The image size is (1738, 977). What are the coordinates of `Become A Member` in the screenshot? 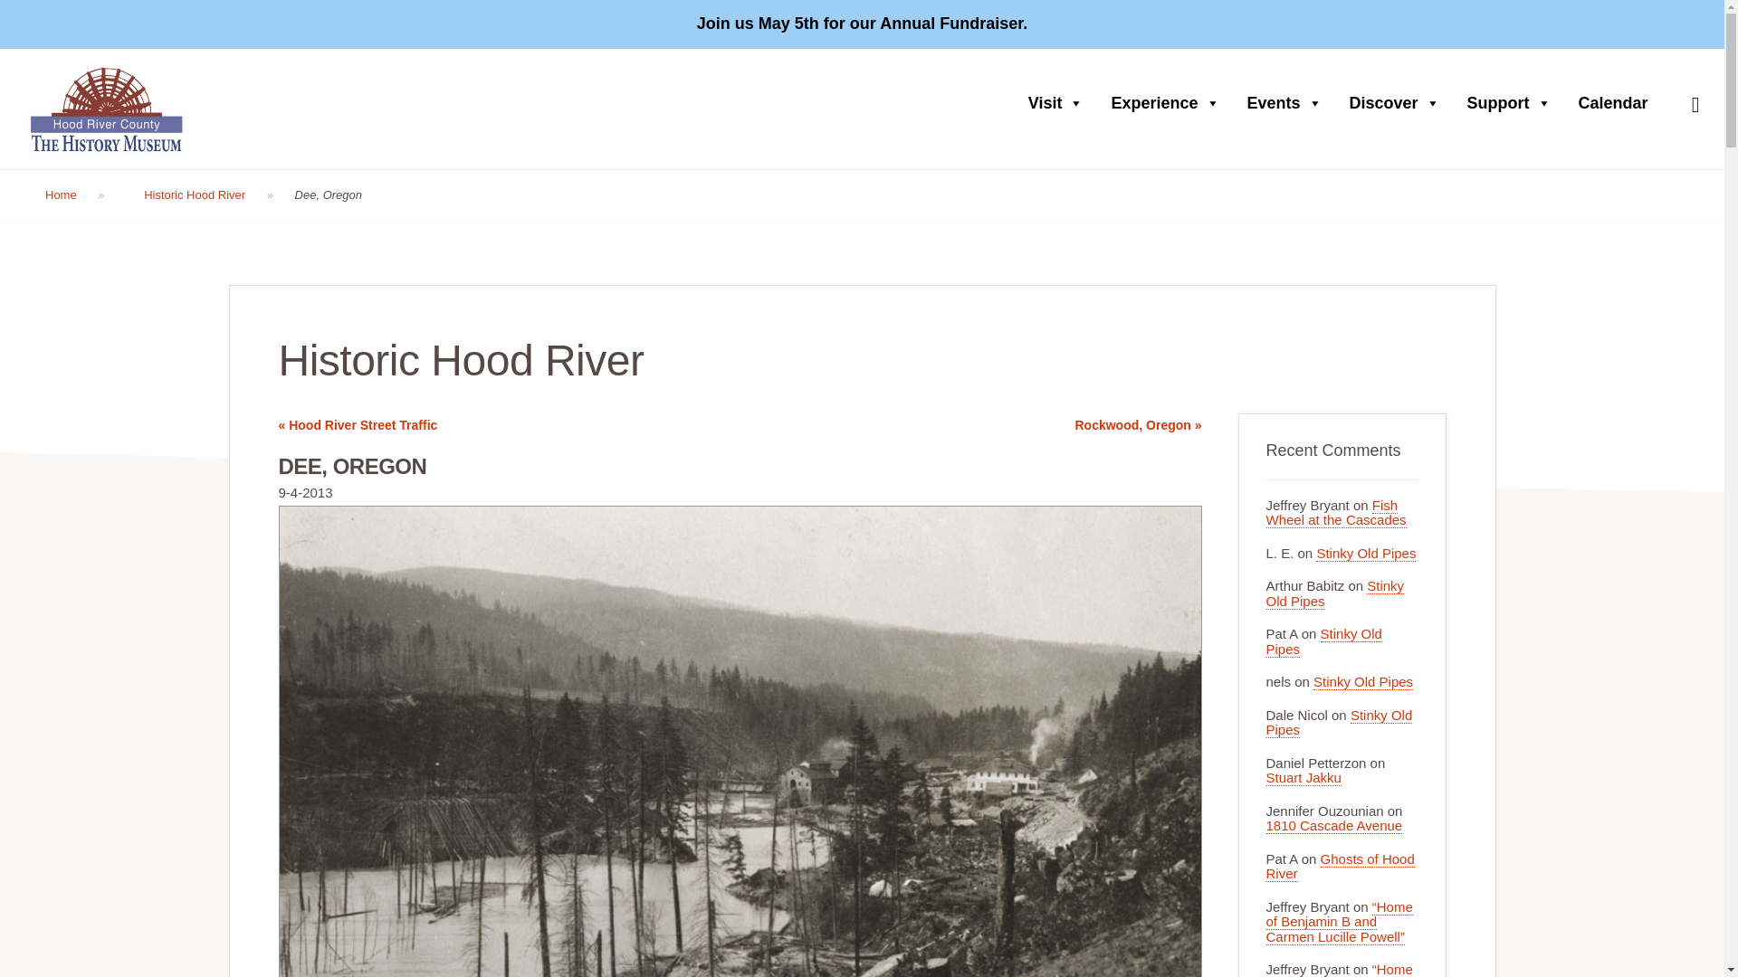 It's located at (1631, 24).